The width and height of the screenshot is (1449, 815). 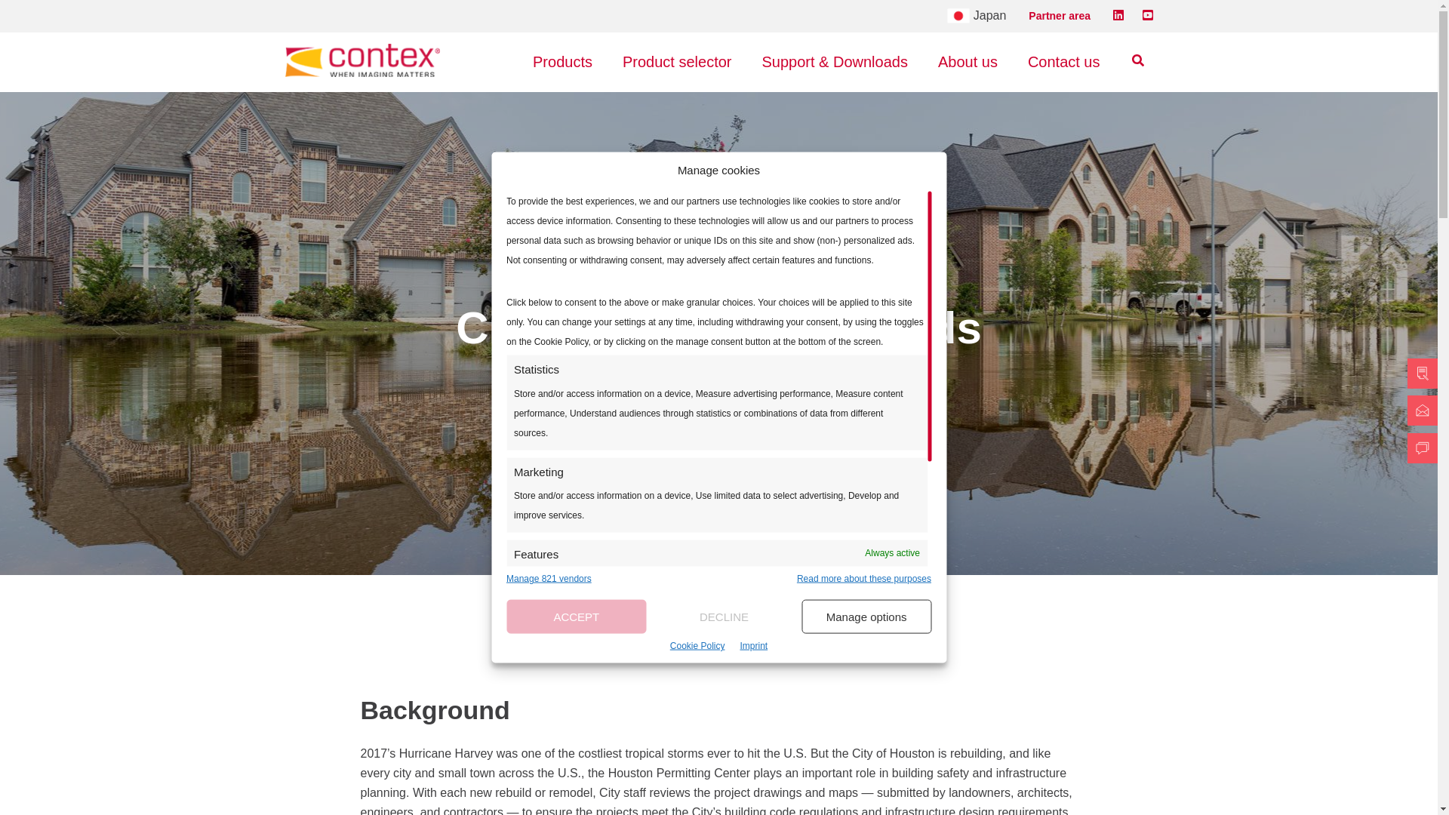 I want to click on Imprint, so click(x=753, y=646).